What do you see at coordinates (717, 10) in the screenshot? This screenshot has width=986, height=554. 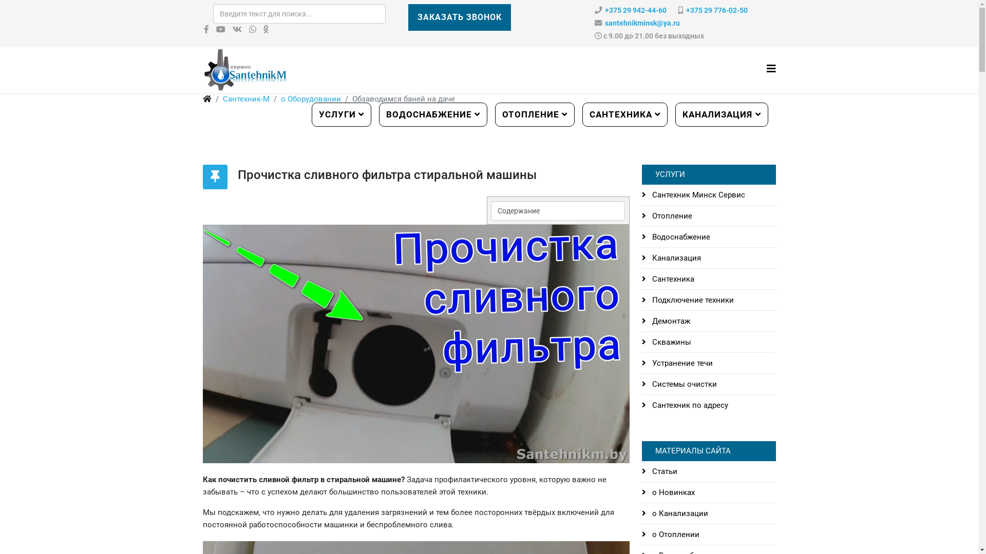 I see `+375 29 776-02-50` at bounding box center [717, 10].